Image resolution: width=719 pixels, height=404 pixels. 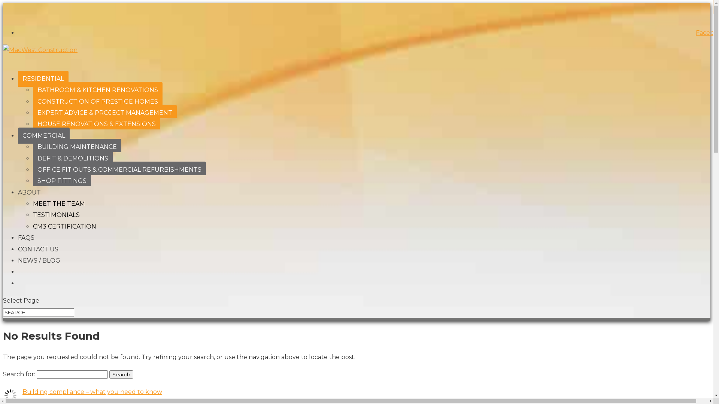 What do you see at coordinates (44, 135) in the screenshot?
I see `COMMERCIAL` at bounding box center [44, 135].